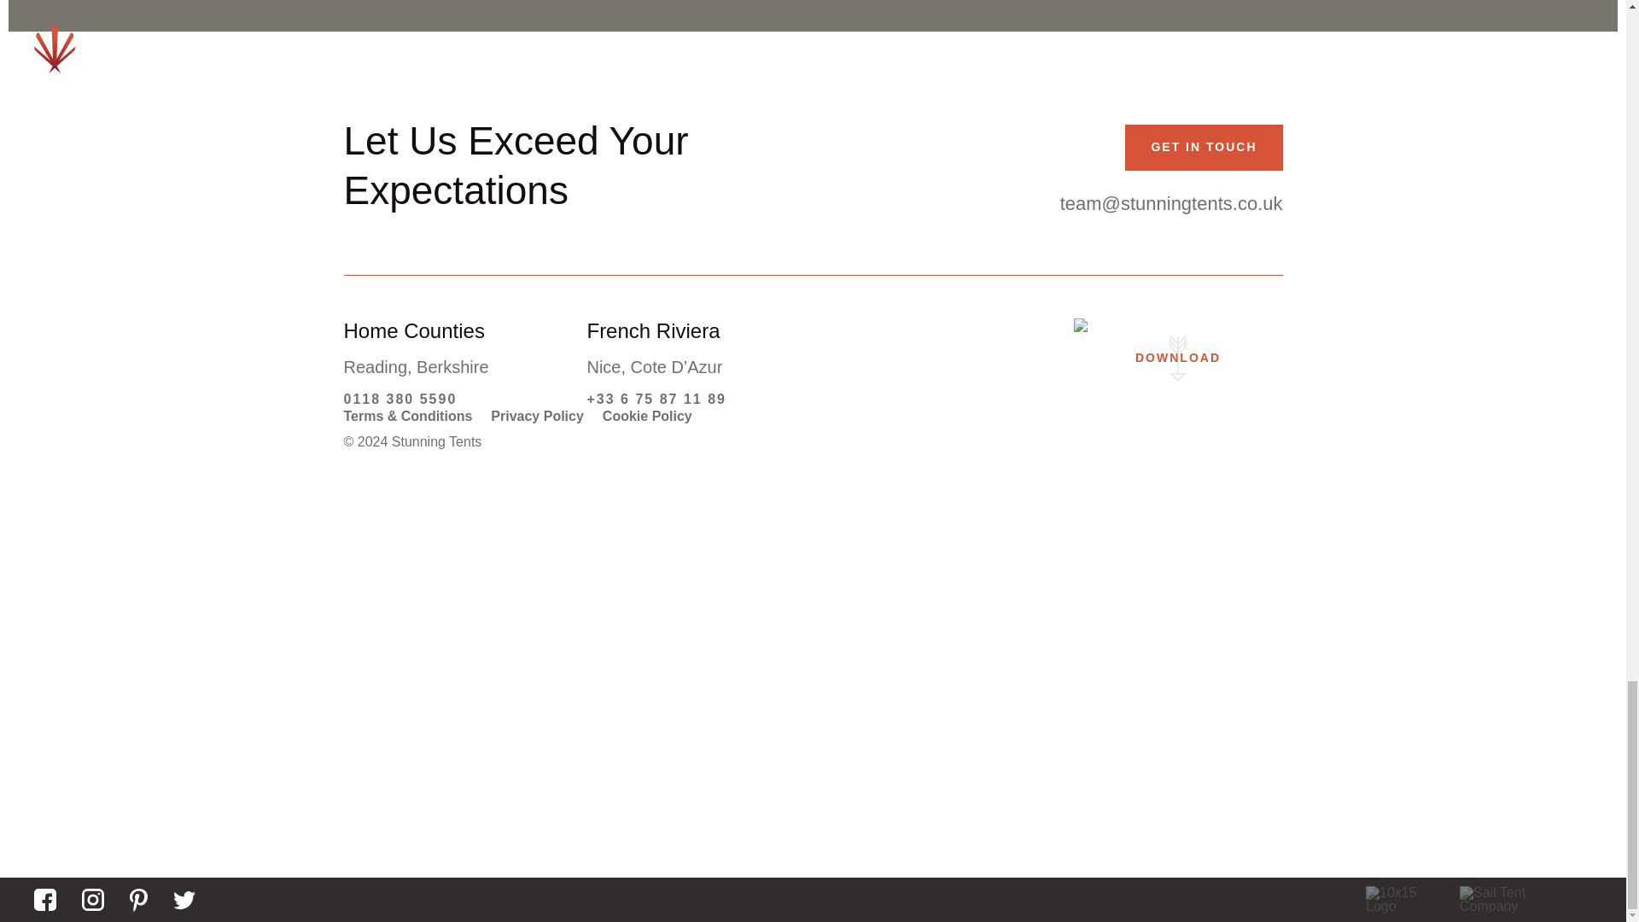  I want to click on GET IN TOUCH, so click(1203, 147).